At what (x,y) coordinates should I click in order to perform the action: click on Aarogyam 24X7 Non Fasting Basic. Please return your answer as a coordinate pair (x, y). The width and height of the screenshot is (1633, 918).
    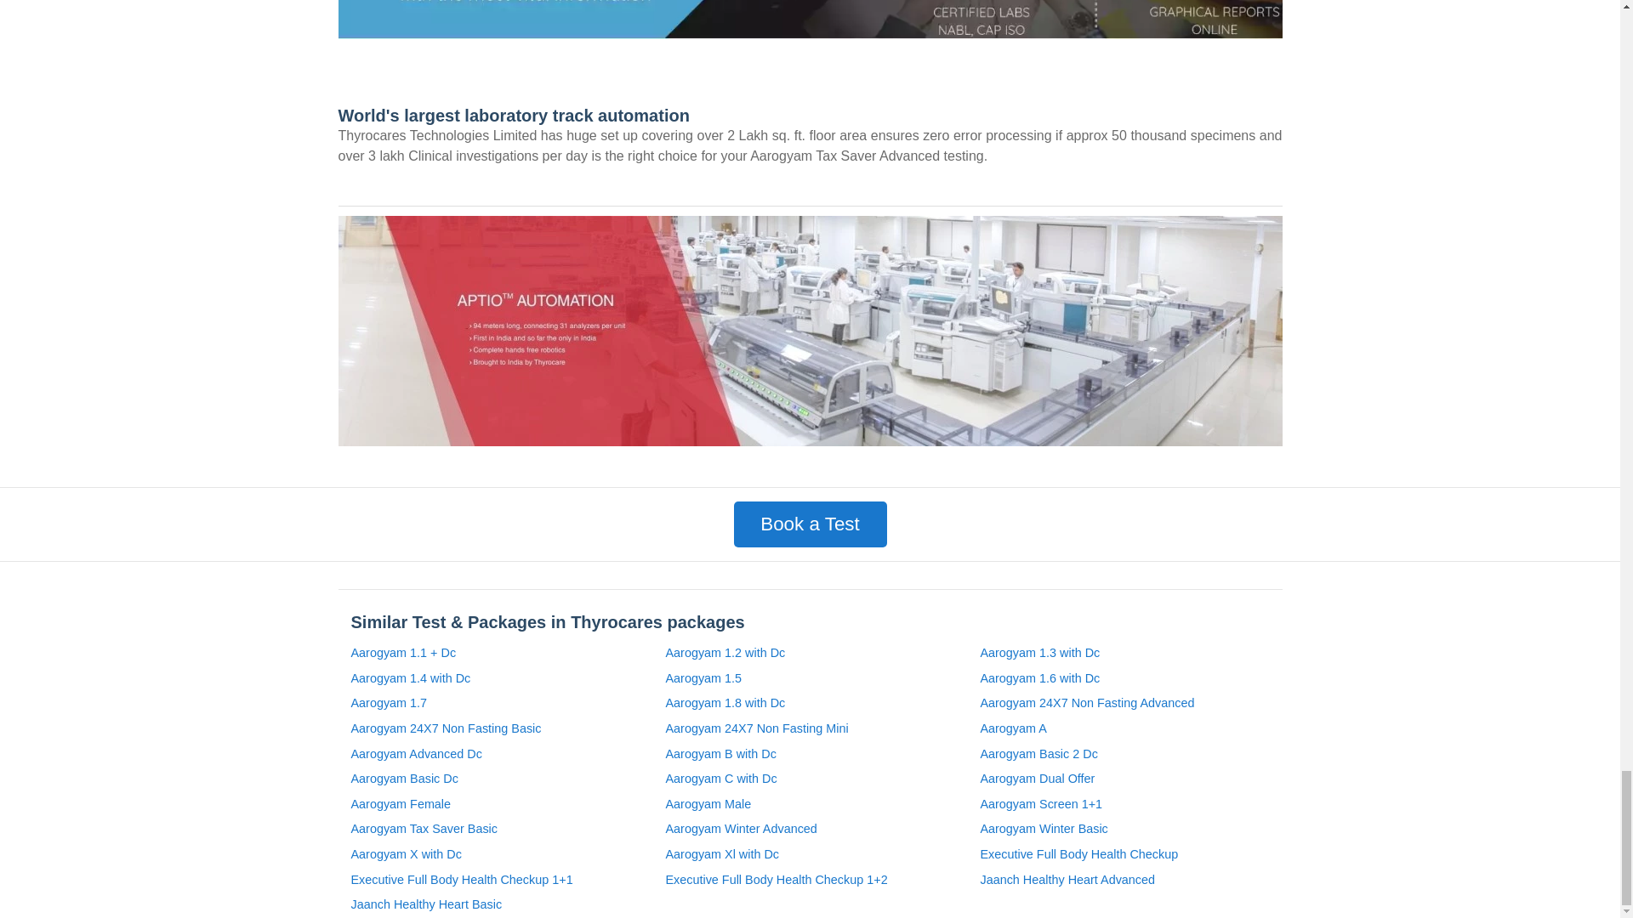
    Looking at the image, I should click on (446, 729).